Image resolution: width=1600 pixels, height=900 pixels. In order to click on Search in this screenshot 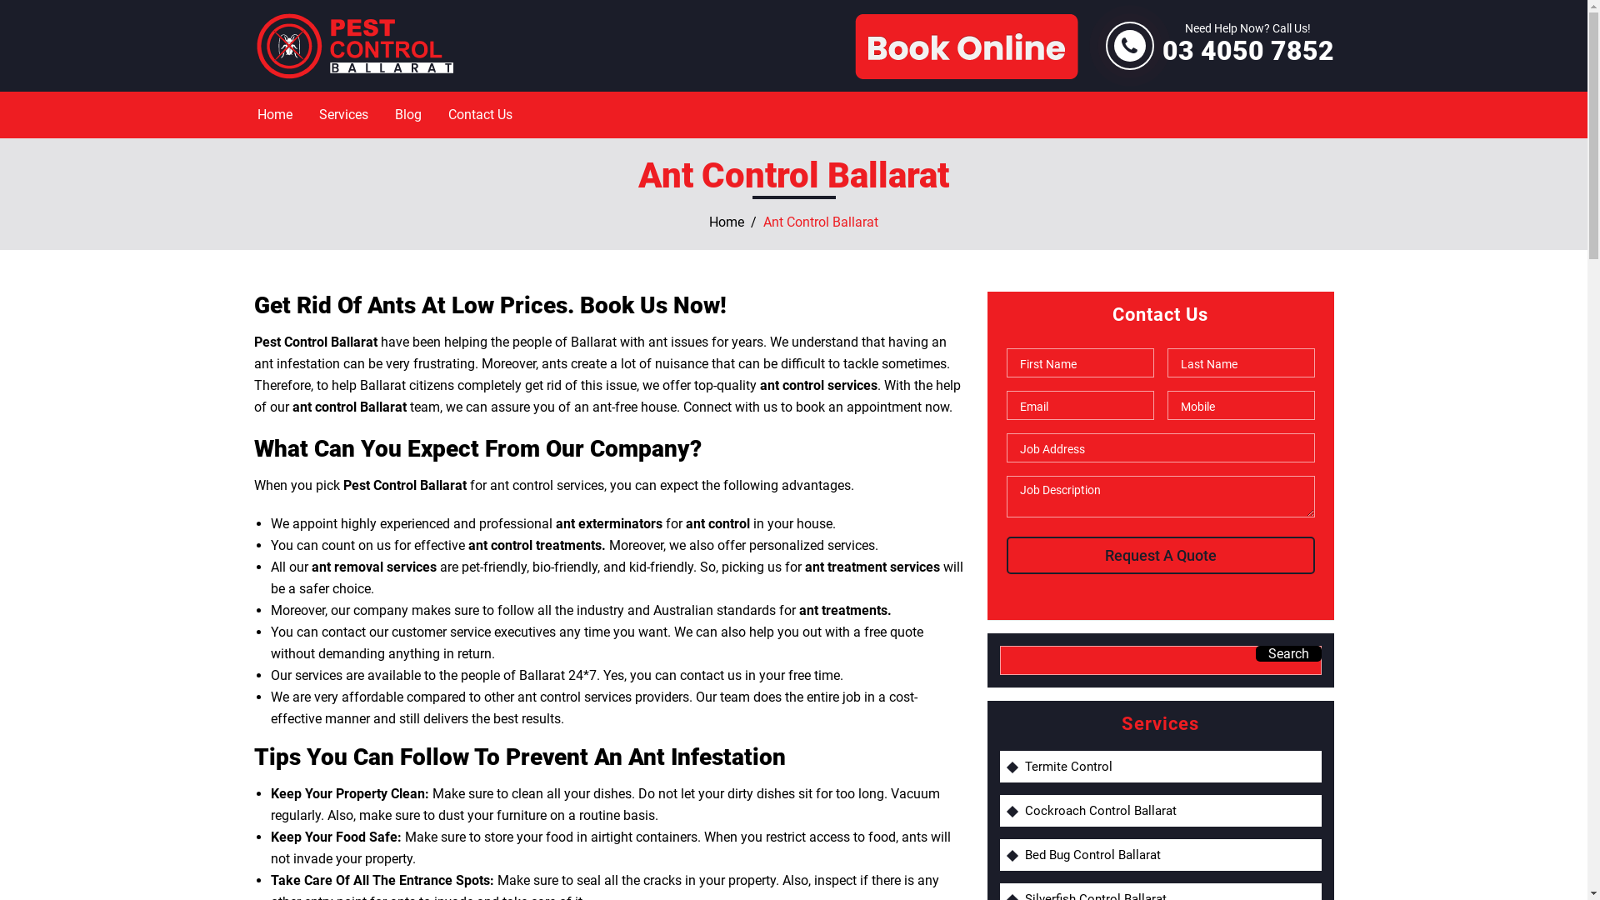, I will do `click(1288, 653)`.